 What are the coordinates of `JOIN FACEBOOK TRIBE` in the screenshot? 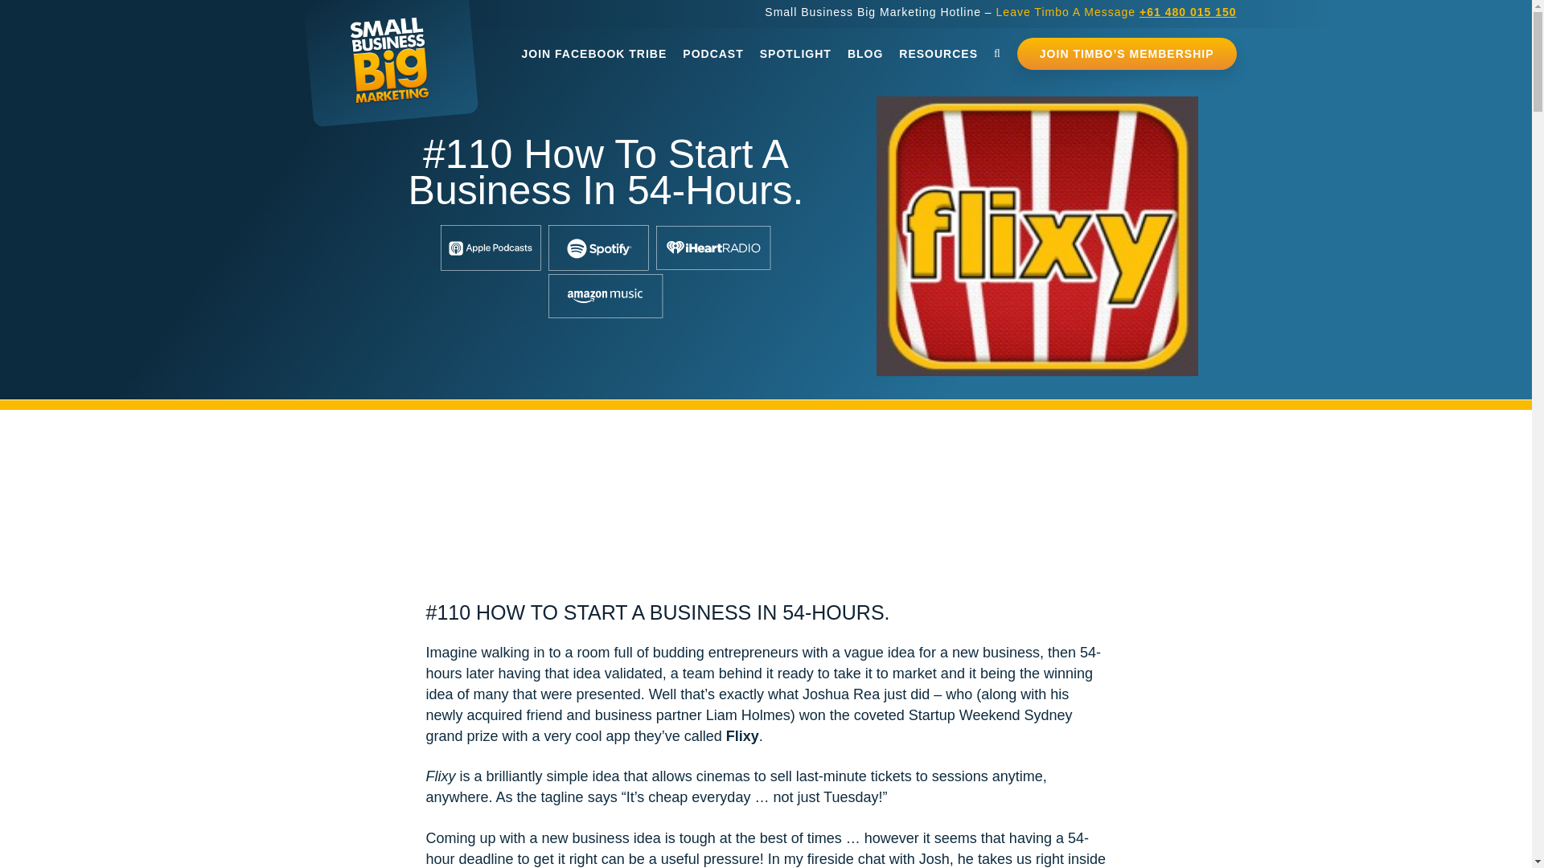 It's located at (593, 54).